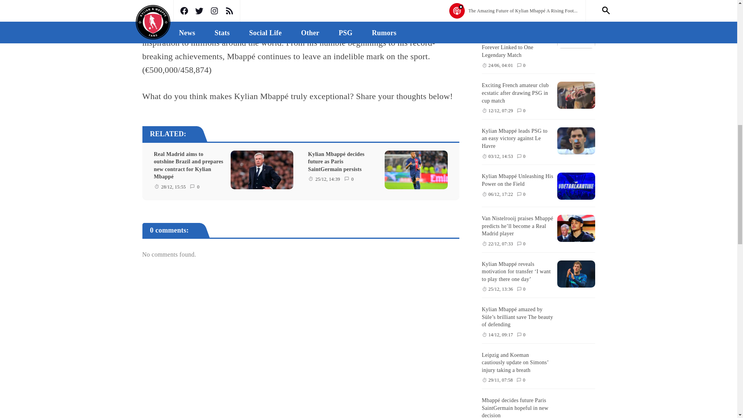  I want to click on Sunday 3 Dec 2023 14:53, so click(501, 156).